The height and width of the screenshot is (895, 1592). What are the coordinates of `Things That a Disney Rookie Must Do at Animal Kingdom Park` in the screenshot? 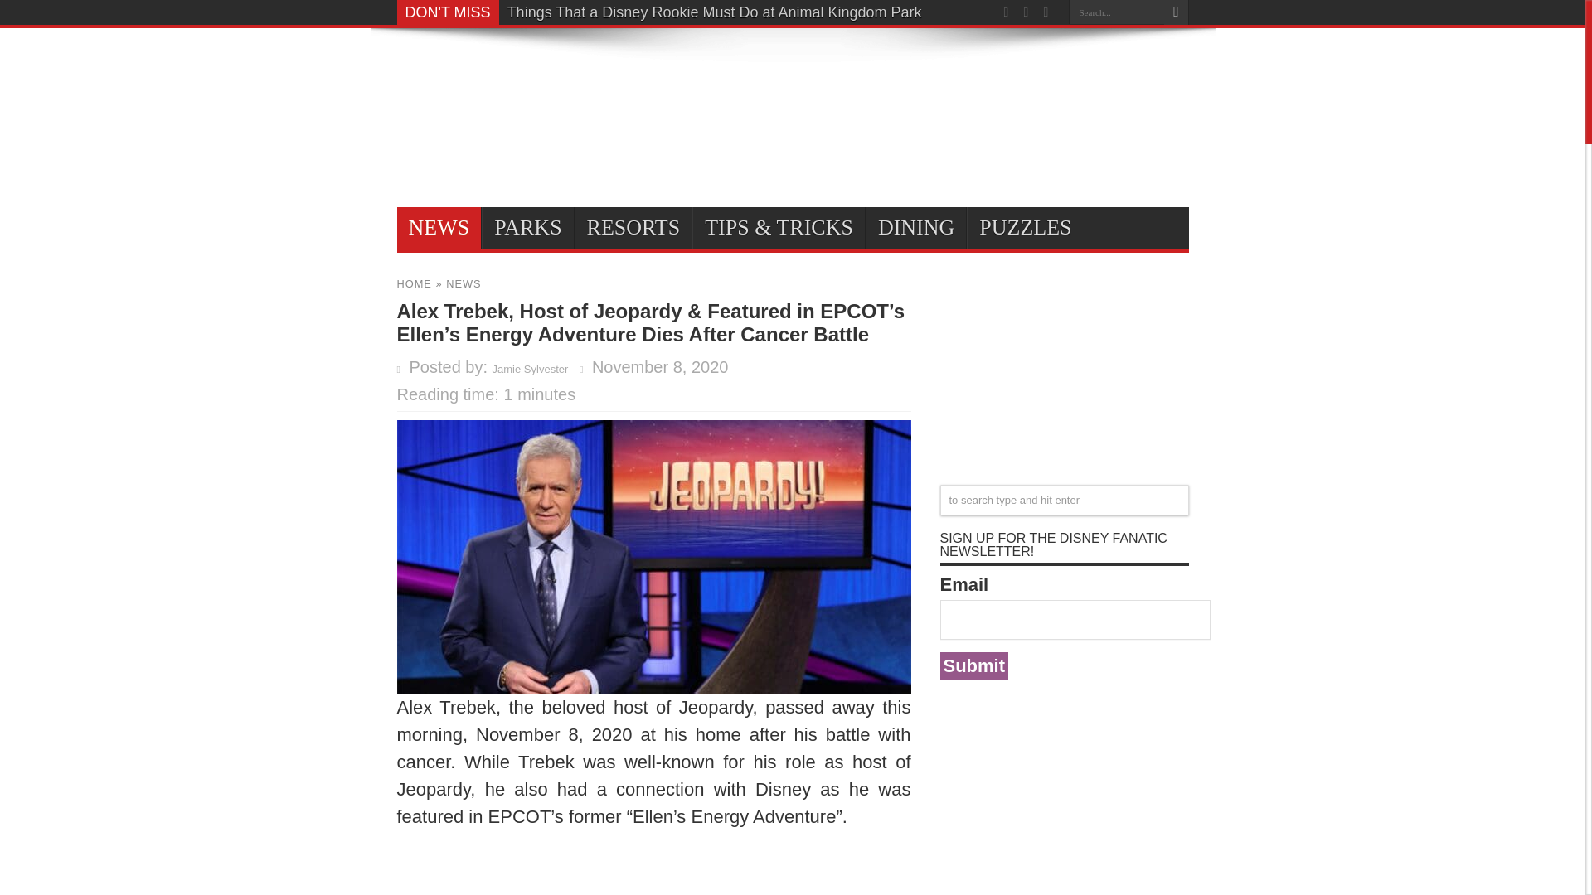 It's located at (715, 12).